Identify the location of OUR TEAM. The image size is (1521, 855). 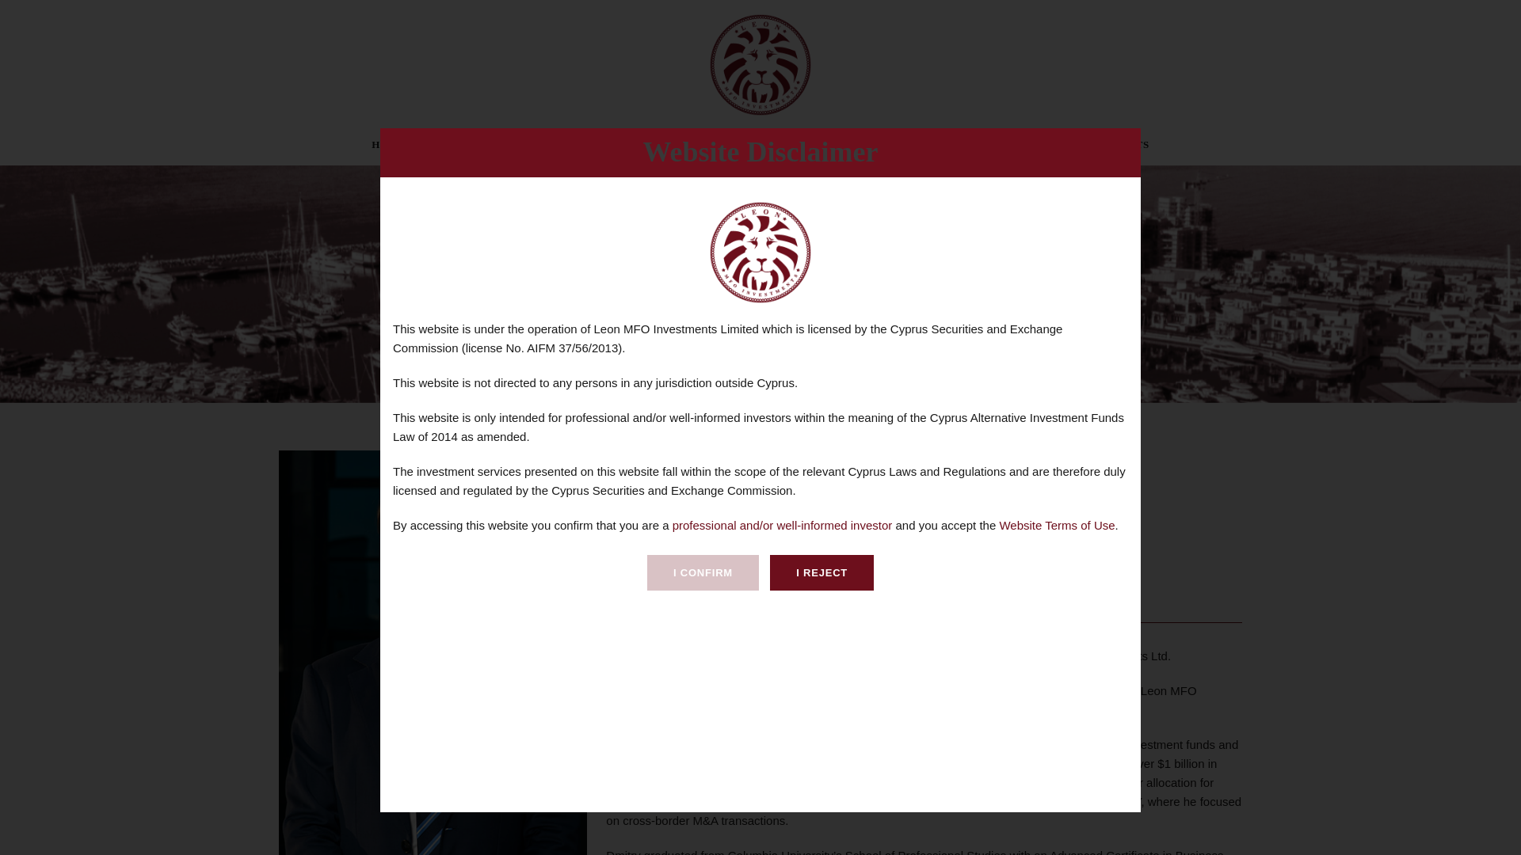
(740, 150).